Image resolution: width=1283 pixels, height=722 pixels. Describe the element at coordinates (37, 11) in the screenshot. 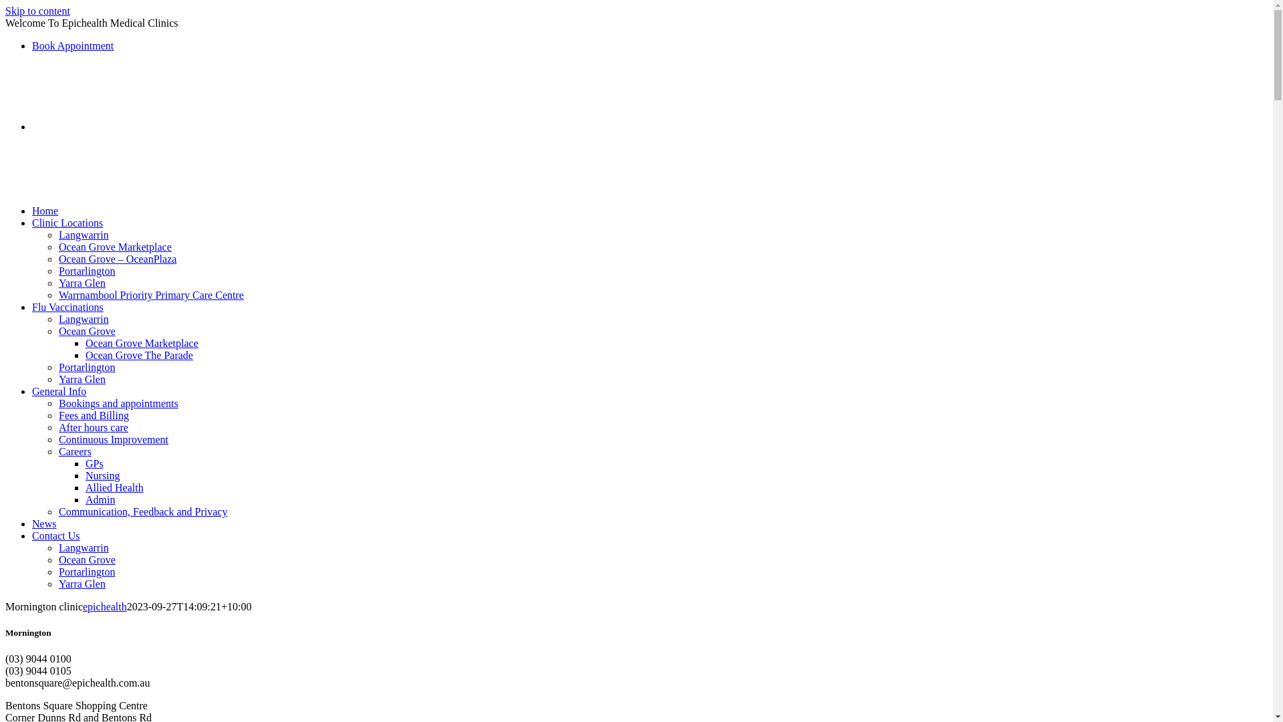

I see `Skip to content` at that location.